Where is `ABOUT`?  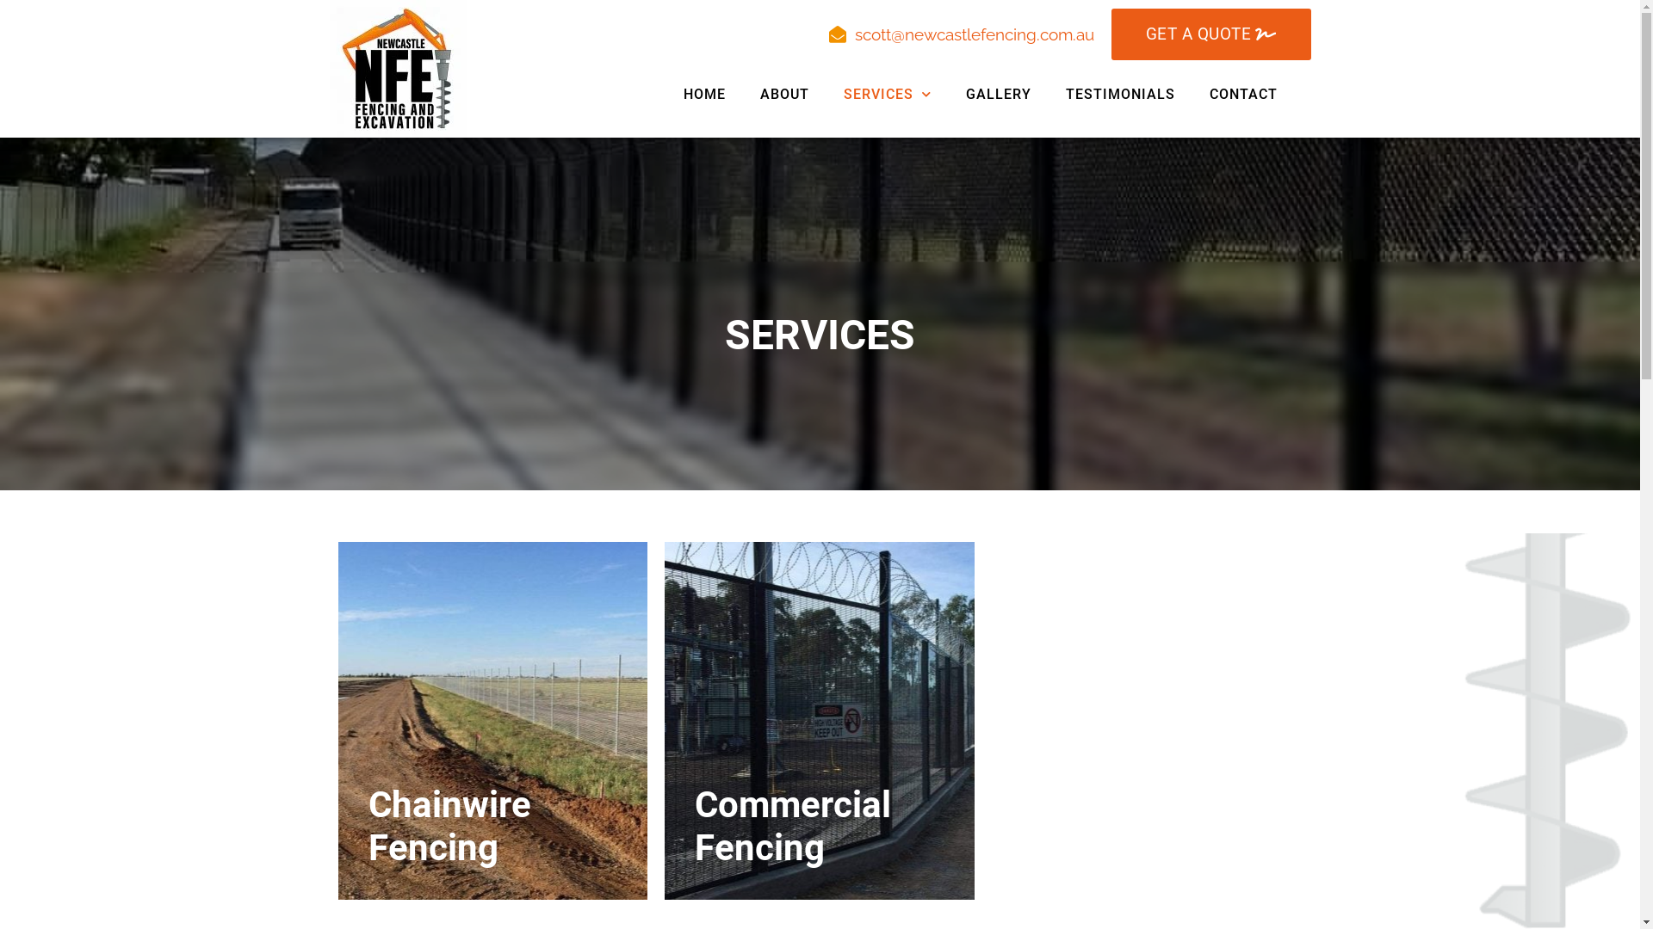
ABOUT is located at coordinates (785, 95).